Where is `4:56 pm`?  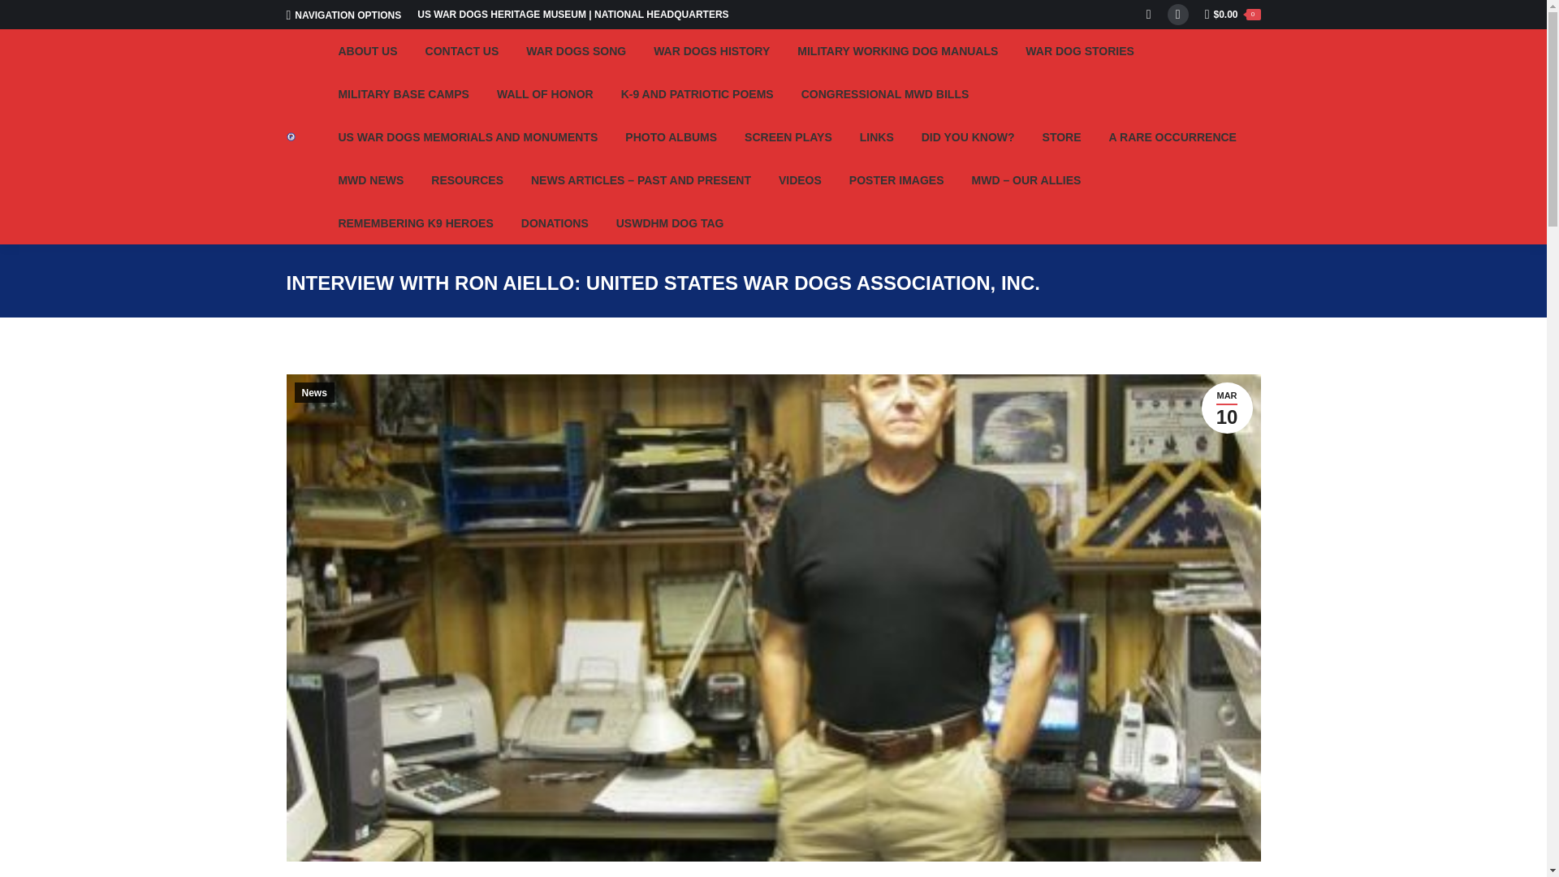
4:56 pm is located at coordinates (1228, 408).